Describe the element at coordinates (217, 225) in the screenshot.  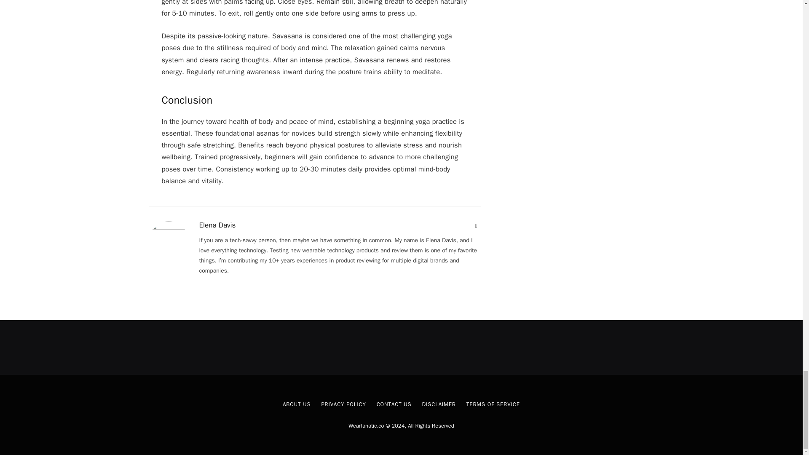
I see `Posts by Elena Davis` at that location.